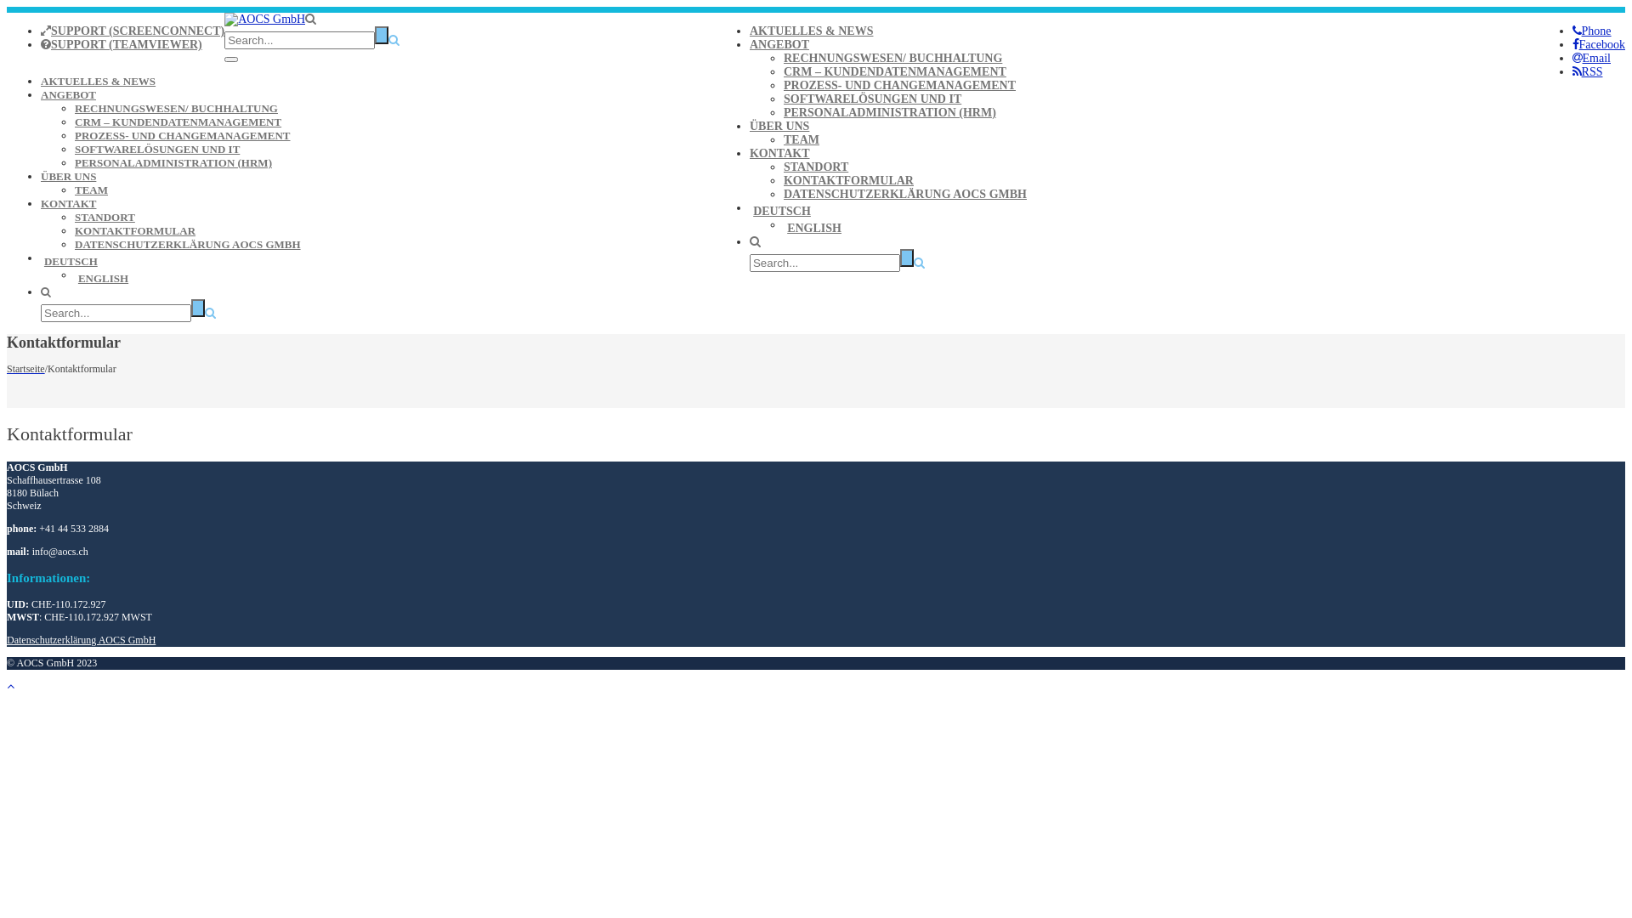 The width and height of the screenshot is (1632, 918). Describe the element at coordinates (899, 85) in the screenshot. I see `PROZESS- UND CHANGEMANAGEMENT` at that location.